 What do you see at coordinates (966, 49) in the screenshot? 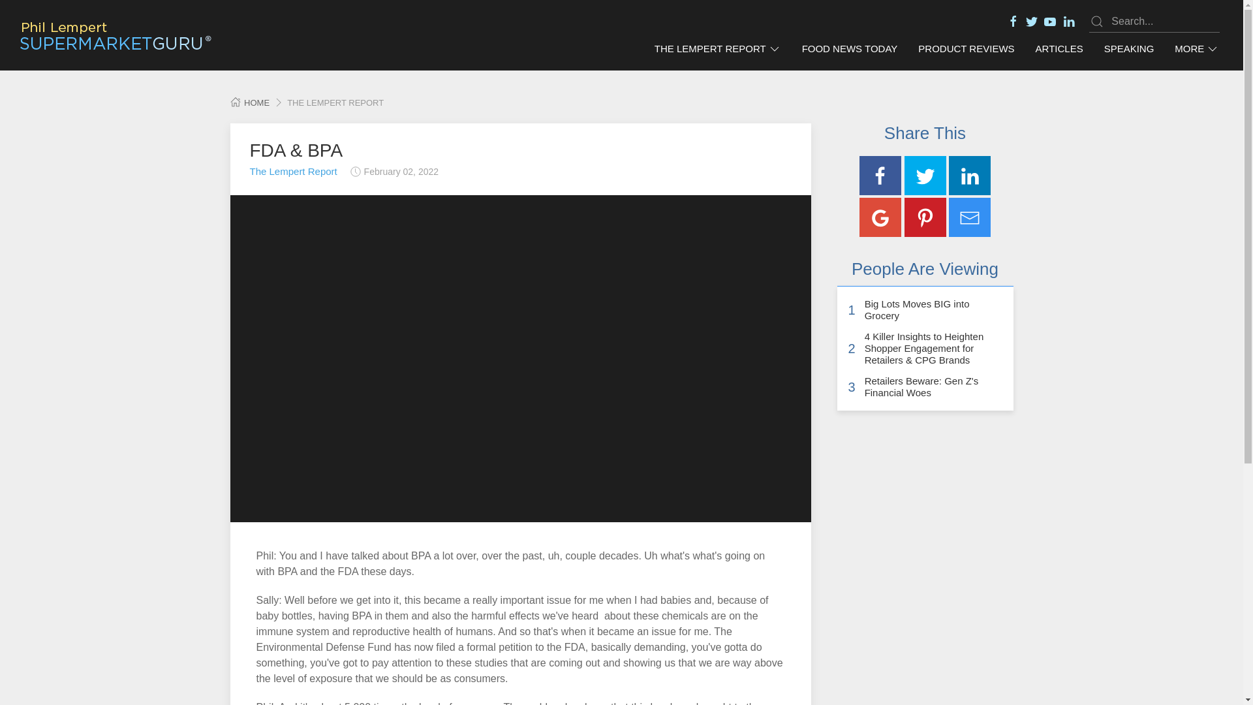
I see `PRODUCT REVIEWS` at bounding box center [966, 49].